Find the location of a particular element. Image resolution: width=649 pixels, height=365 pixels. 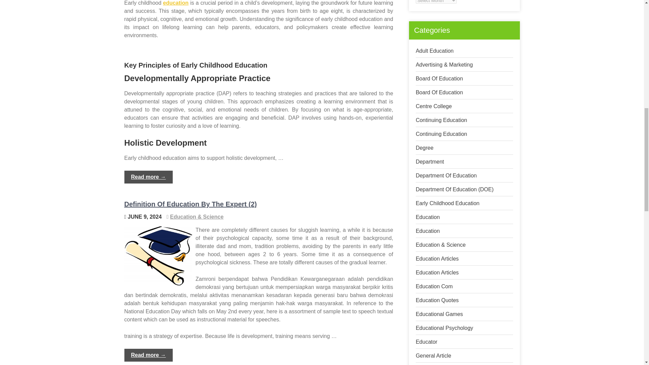

education is located at coordinates (176, 3).